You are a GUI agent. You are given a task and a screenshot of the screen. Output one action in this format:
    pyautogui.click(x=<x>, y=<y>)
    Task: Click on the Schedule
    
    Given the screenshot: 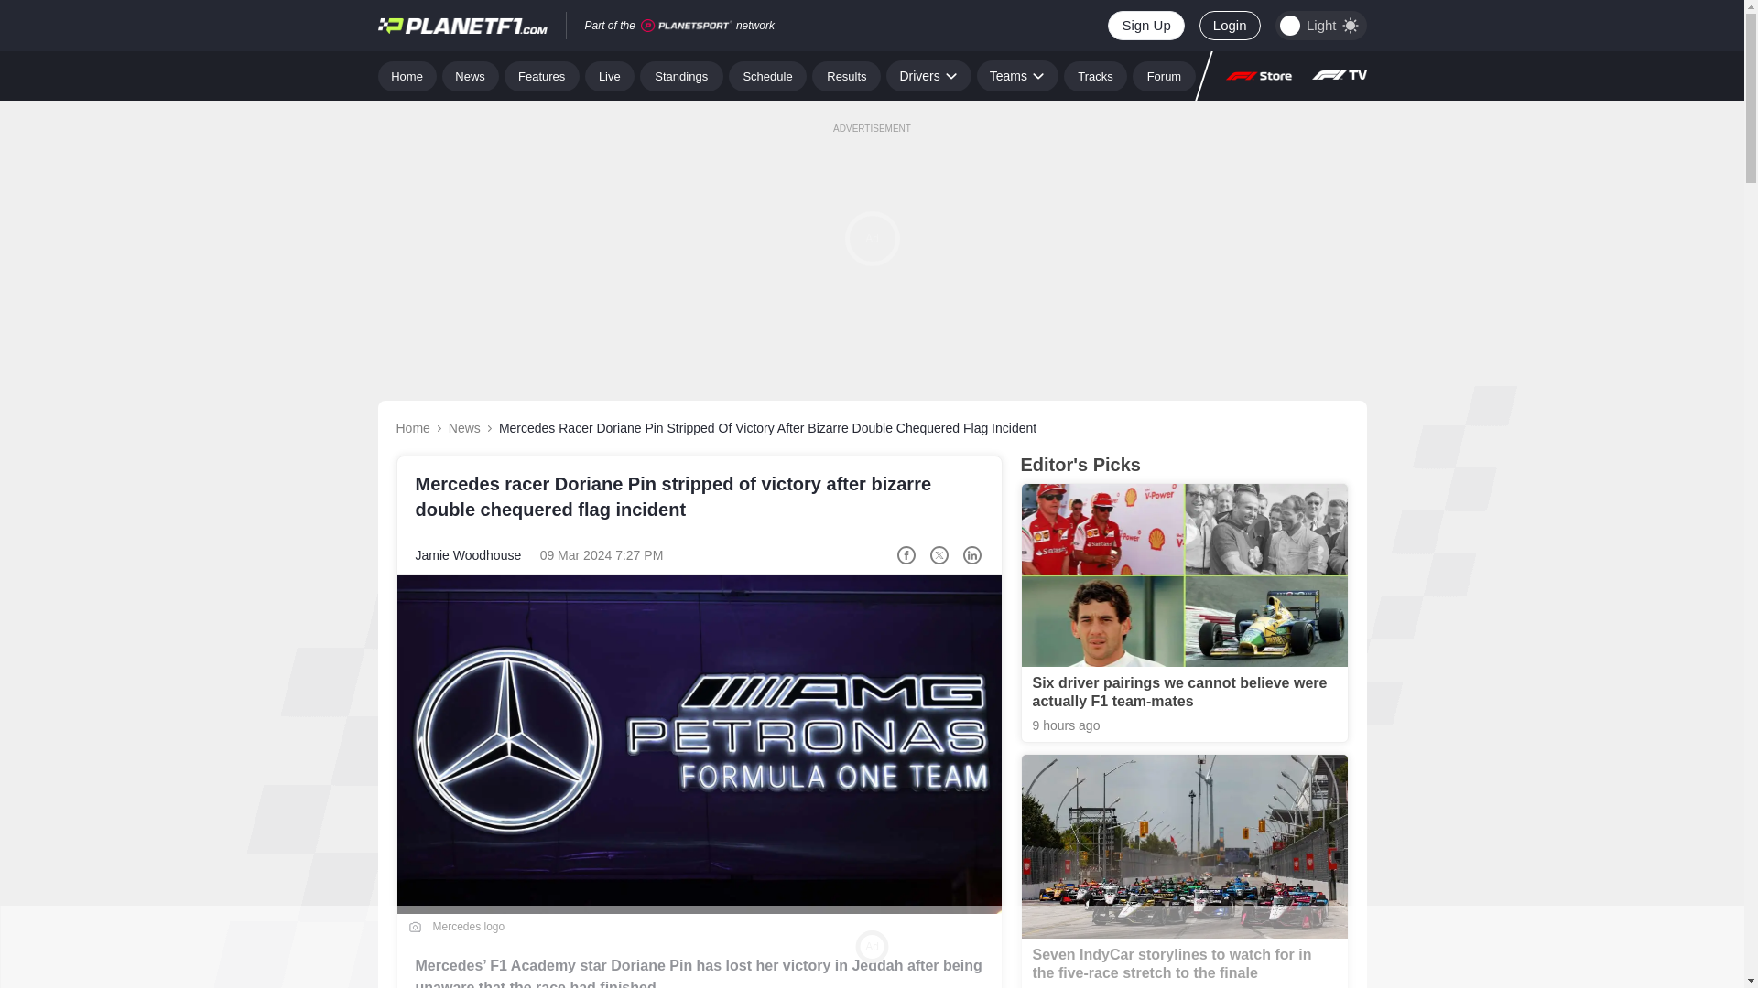 What is the action you would take?
    pyautogui.click(x=767, y=75)
    